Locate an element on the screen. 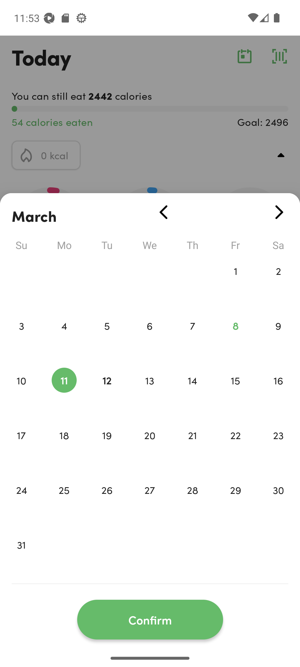  8 is located at coordinates (236, 337).